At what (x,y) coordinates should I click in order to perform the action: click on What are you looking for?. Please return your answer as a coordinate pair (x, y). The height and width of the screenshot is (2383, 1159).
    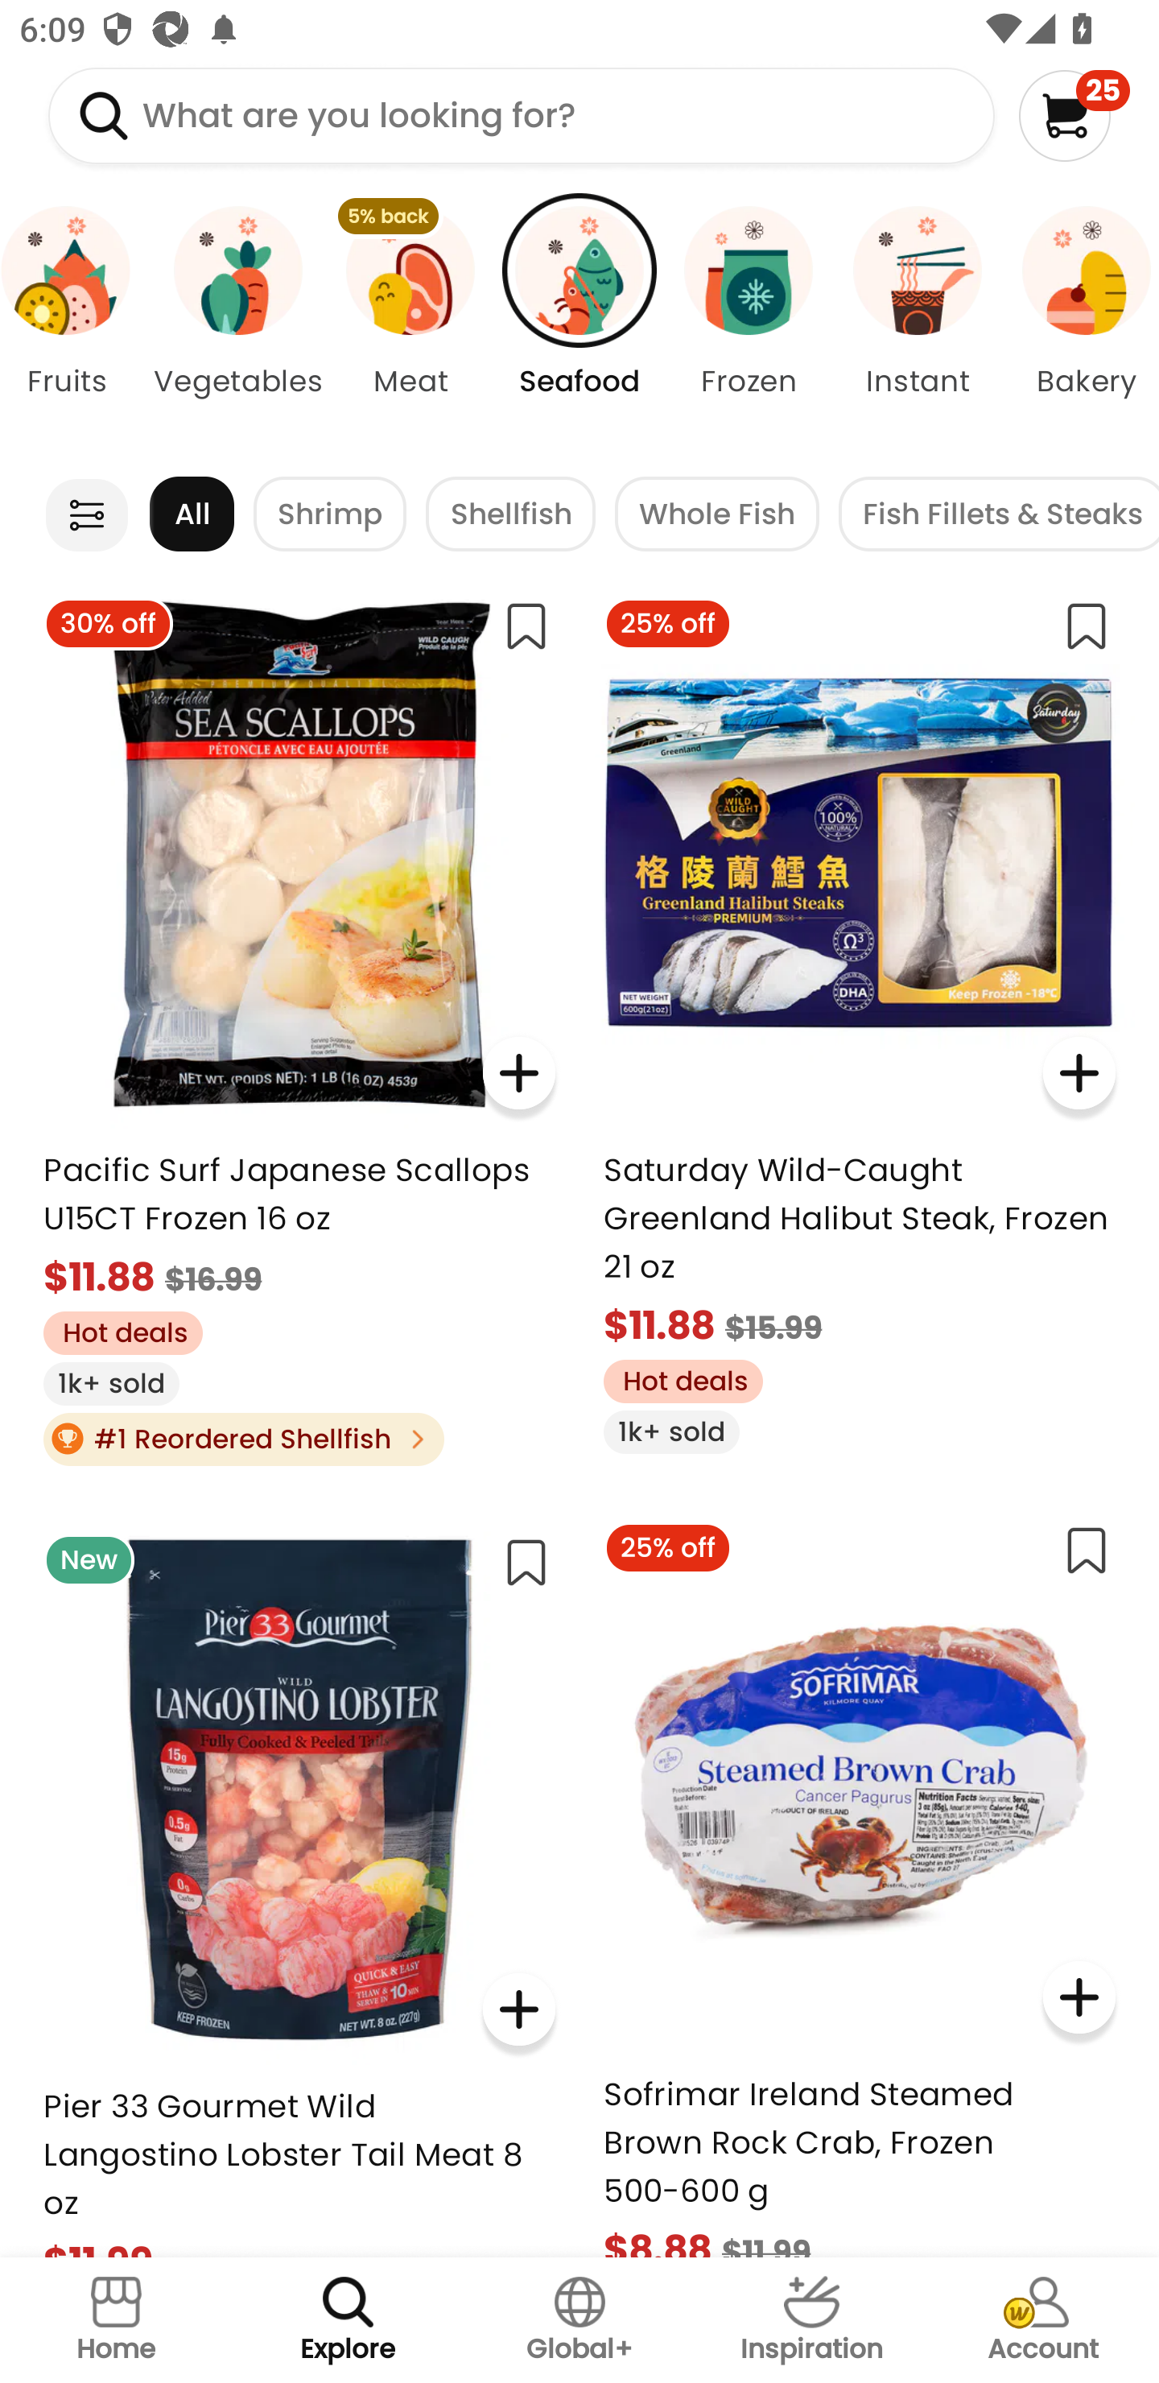
    Looking at the image, I should click on (522, 115).